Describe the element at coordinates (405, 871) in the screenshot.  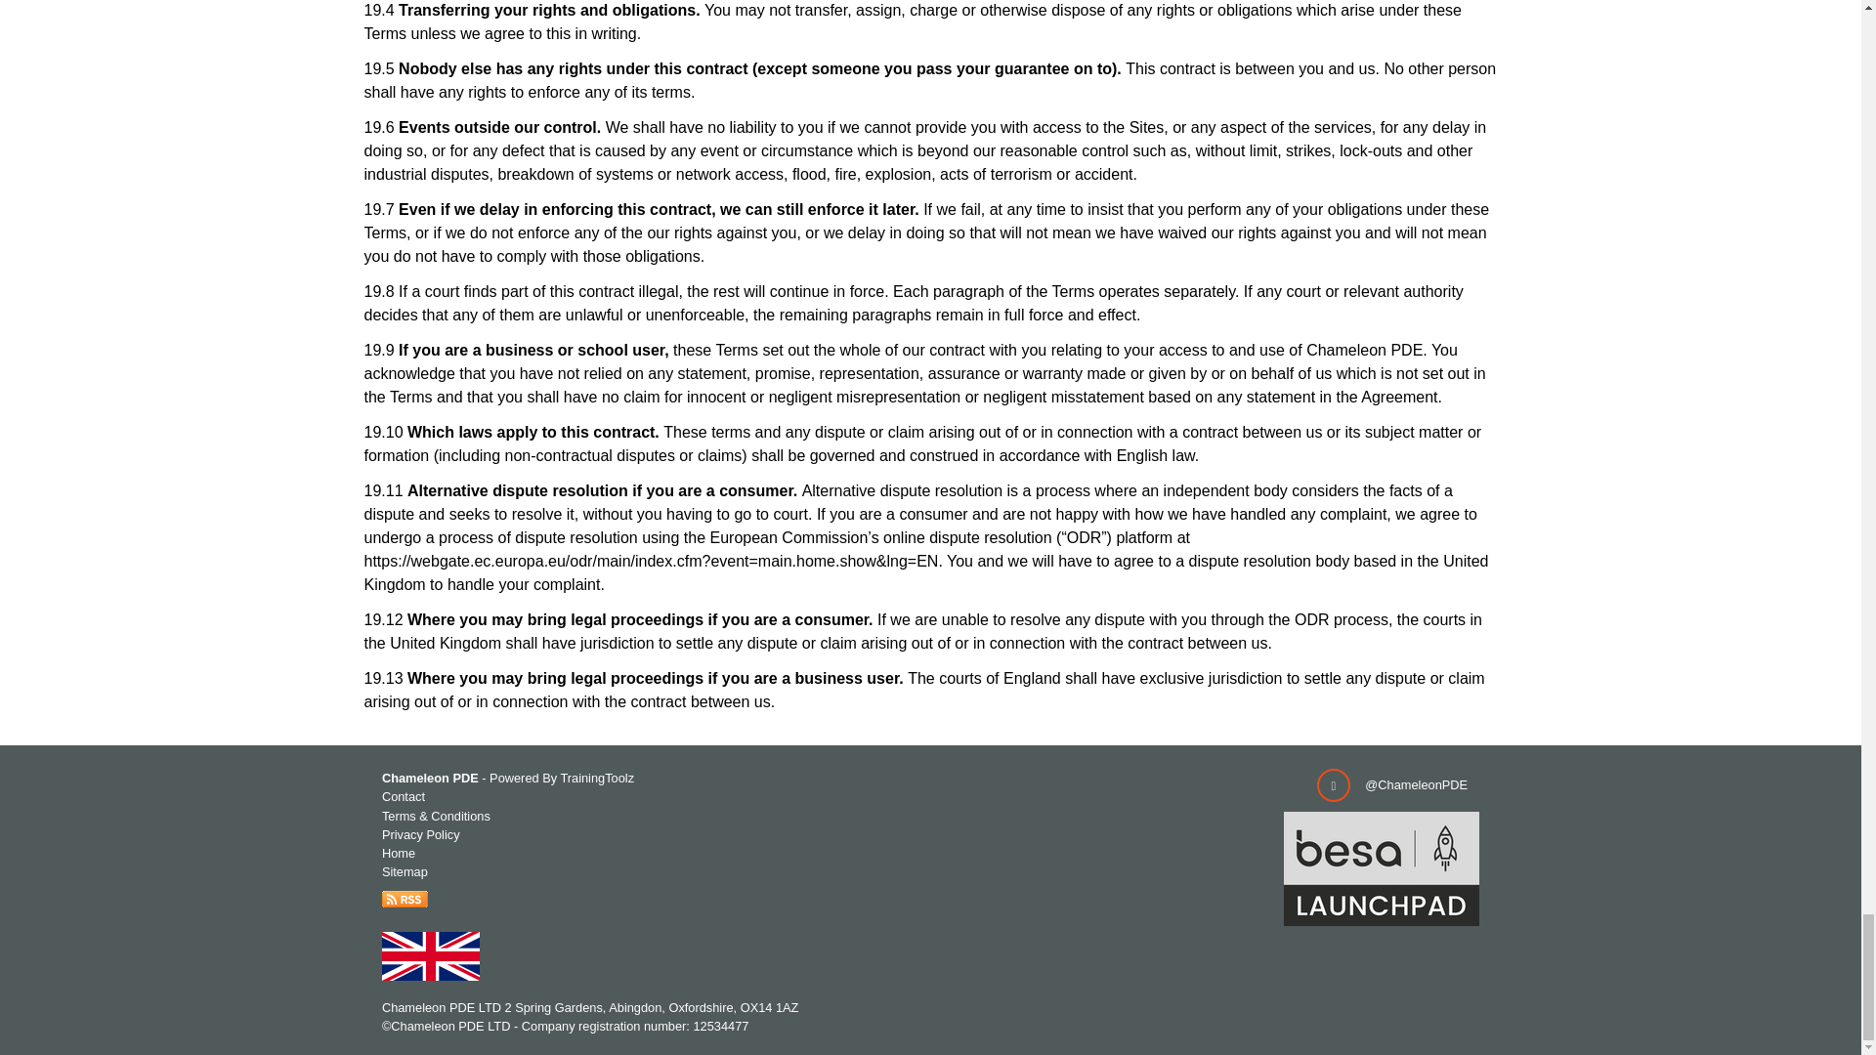
I see `Sitemap` at that location.